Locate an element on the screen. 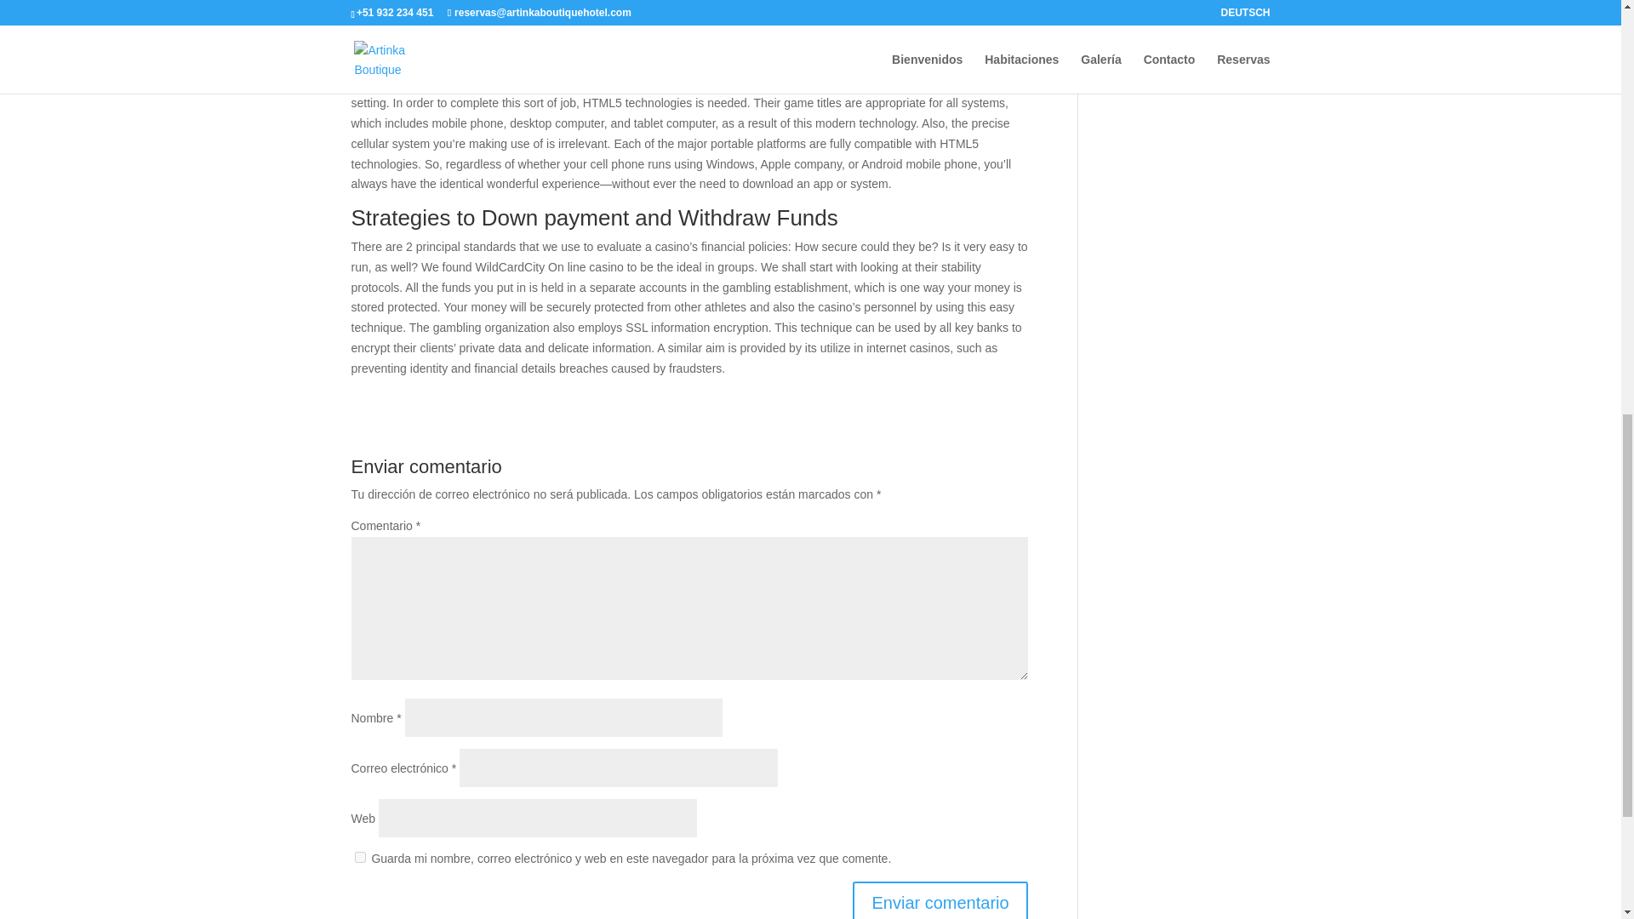 Image resolution: width=1634 pixels, height=919 pixels. yes is located at coordinates (359, 858).